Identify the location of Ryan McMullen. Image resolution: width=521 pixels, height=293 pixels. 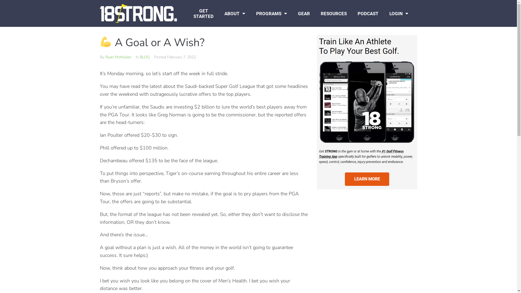
(118, 57).